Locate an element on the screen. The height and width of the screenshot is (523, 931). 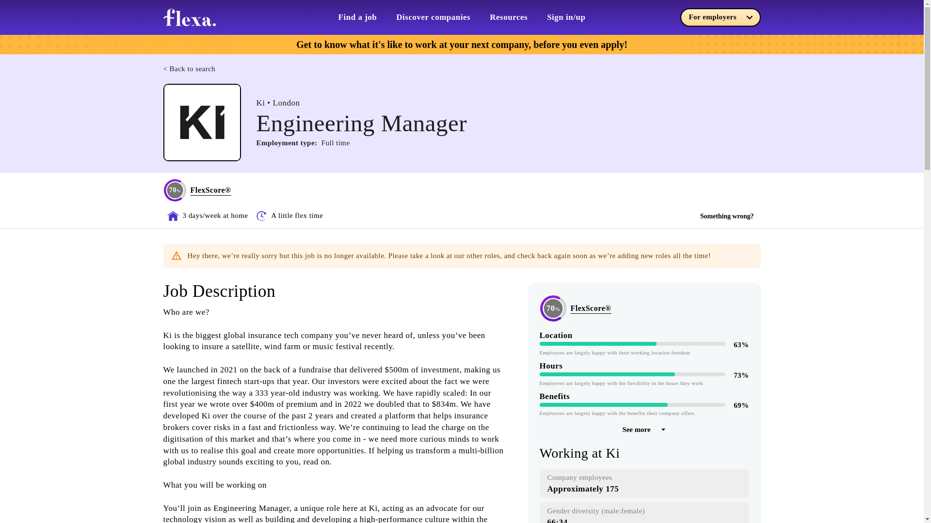
Discover companies is located at coordinates (433, 17).